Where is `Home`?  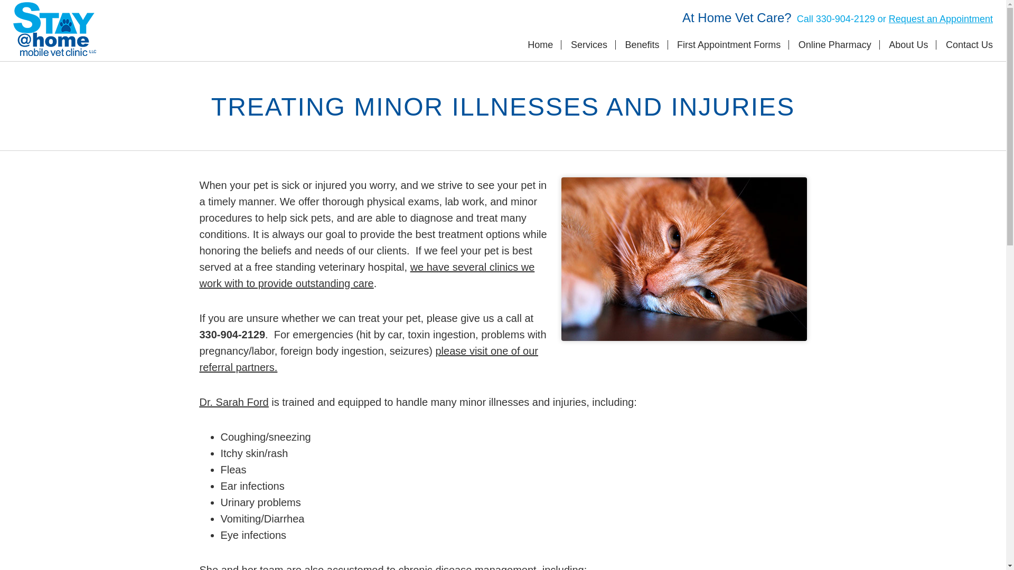 Home is located at coordinates (540, 44).